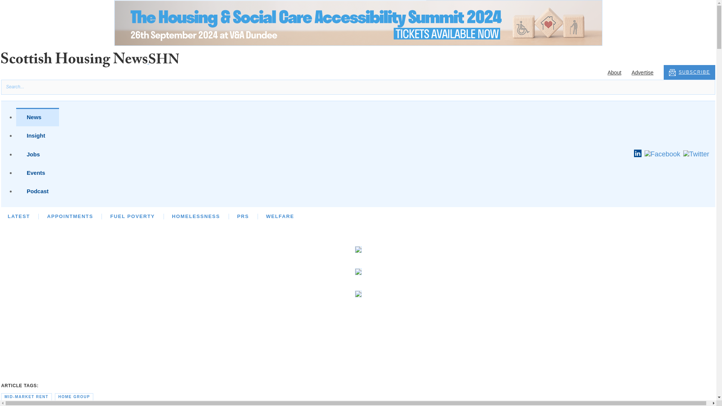  I want to click on OUR HOUSING HERITAGE, so click(399, 217).